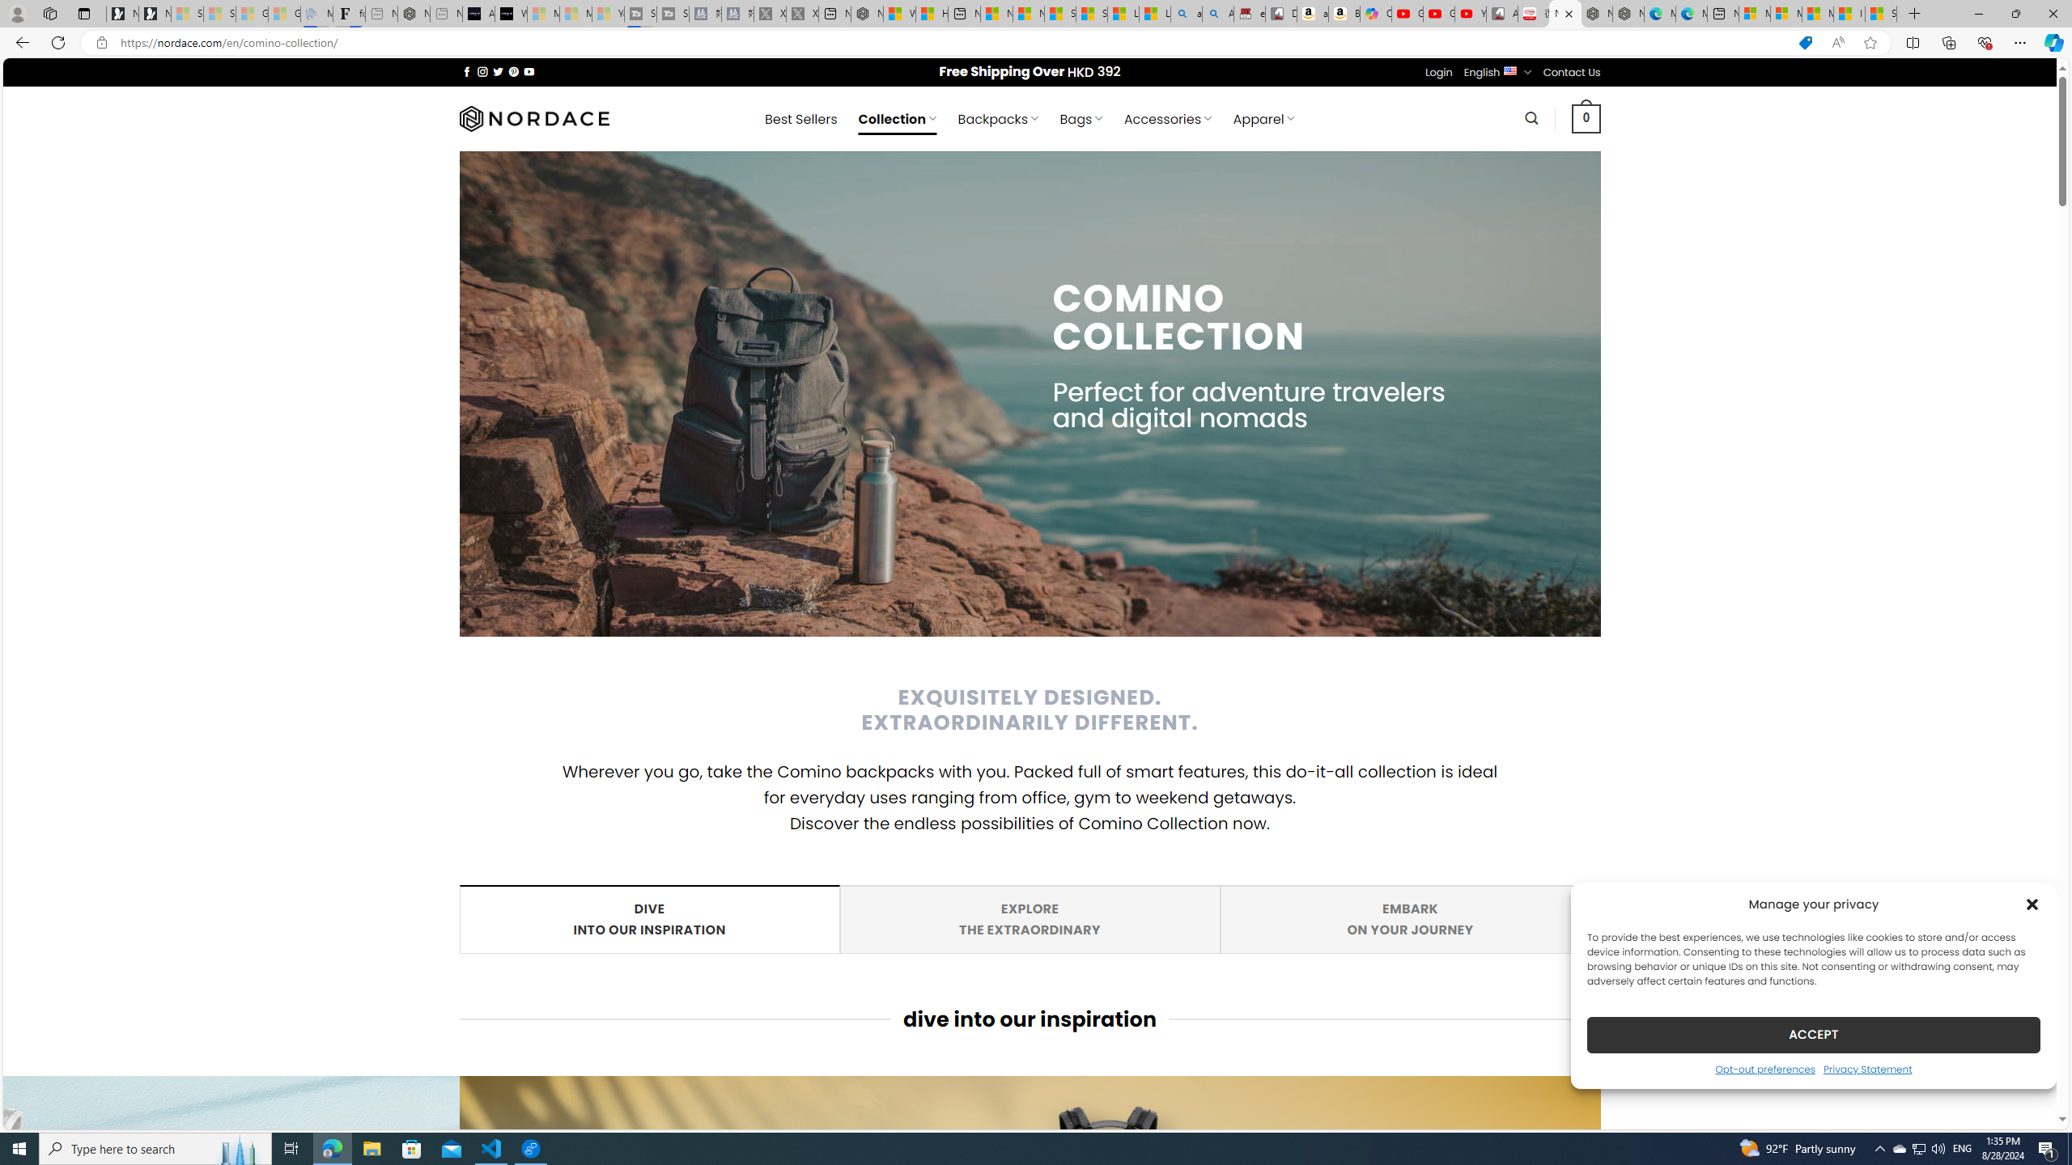 The image size is (2072, 1165). Describe the element at coordinates (1565, 14) in the screenshot. I see `Nordace - Comino Collection` at that location.